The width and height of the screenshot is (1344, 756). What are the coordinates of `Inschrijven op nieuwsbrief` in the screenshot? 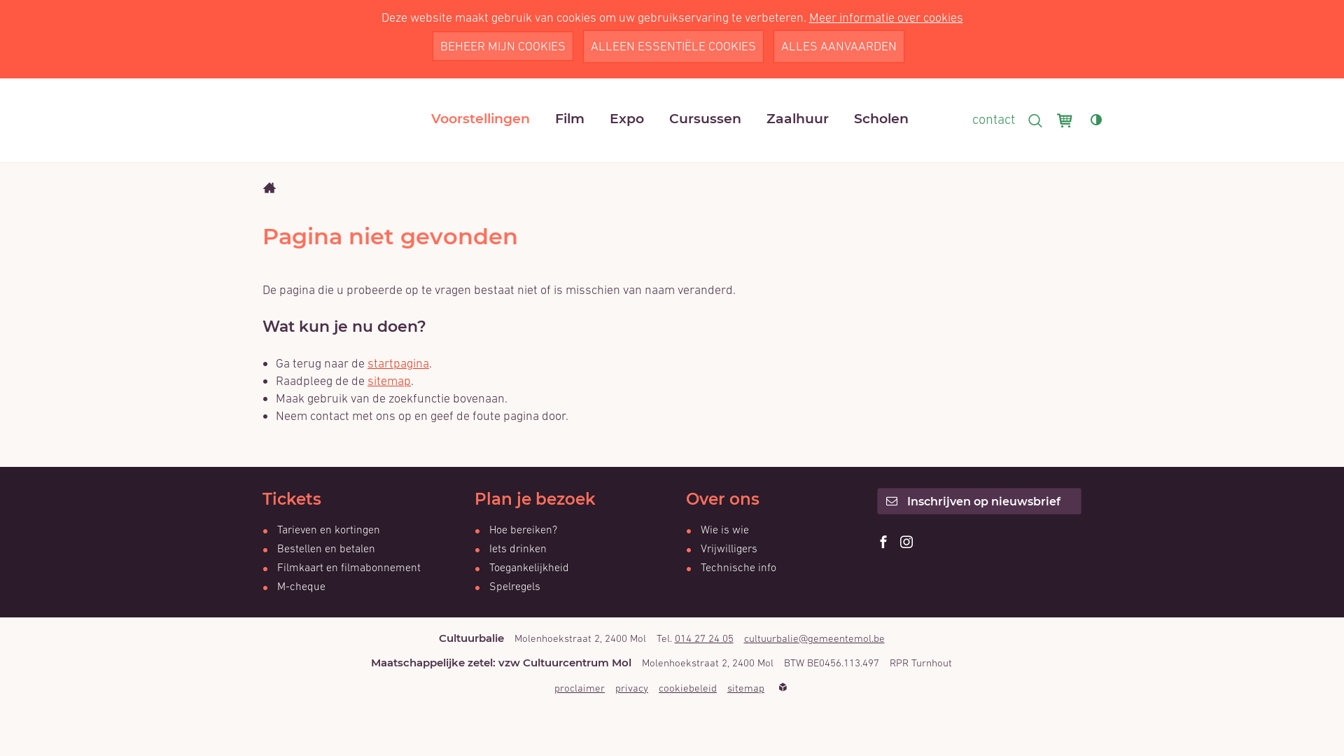 It's located at (979, 501).